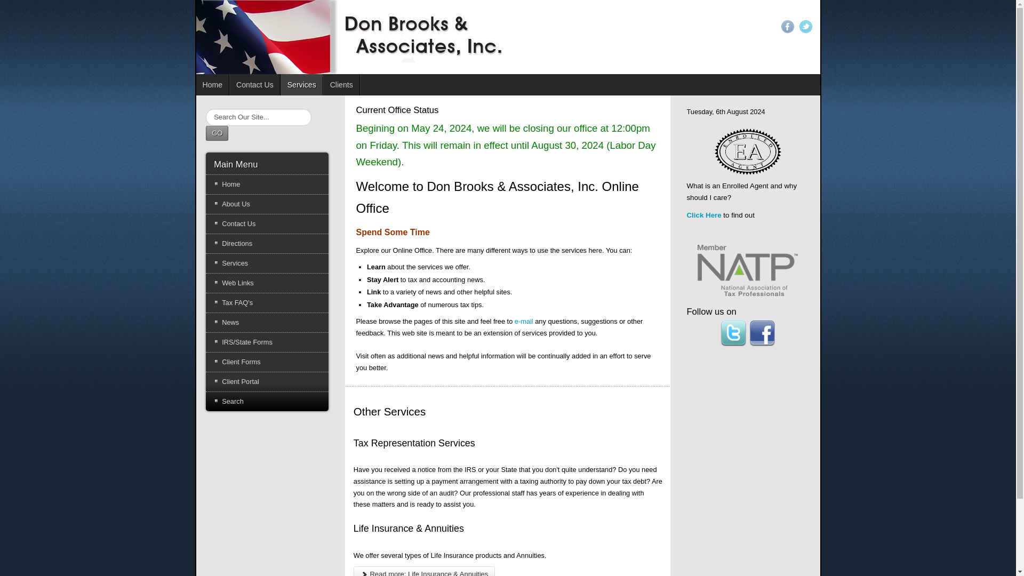  Describe the element at coordinates (267, 204) in the screenshot. I see `About Us` at that location.